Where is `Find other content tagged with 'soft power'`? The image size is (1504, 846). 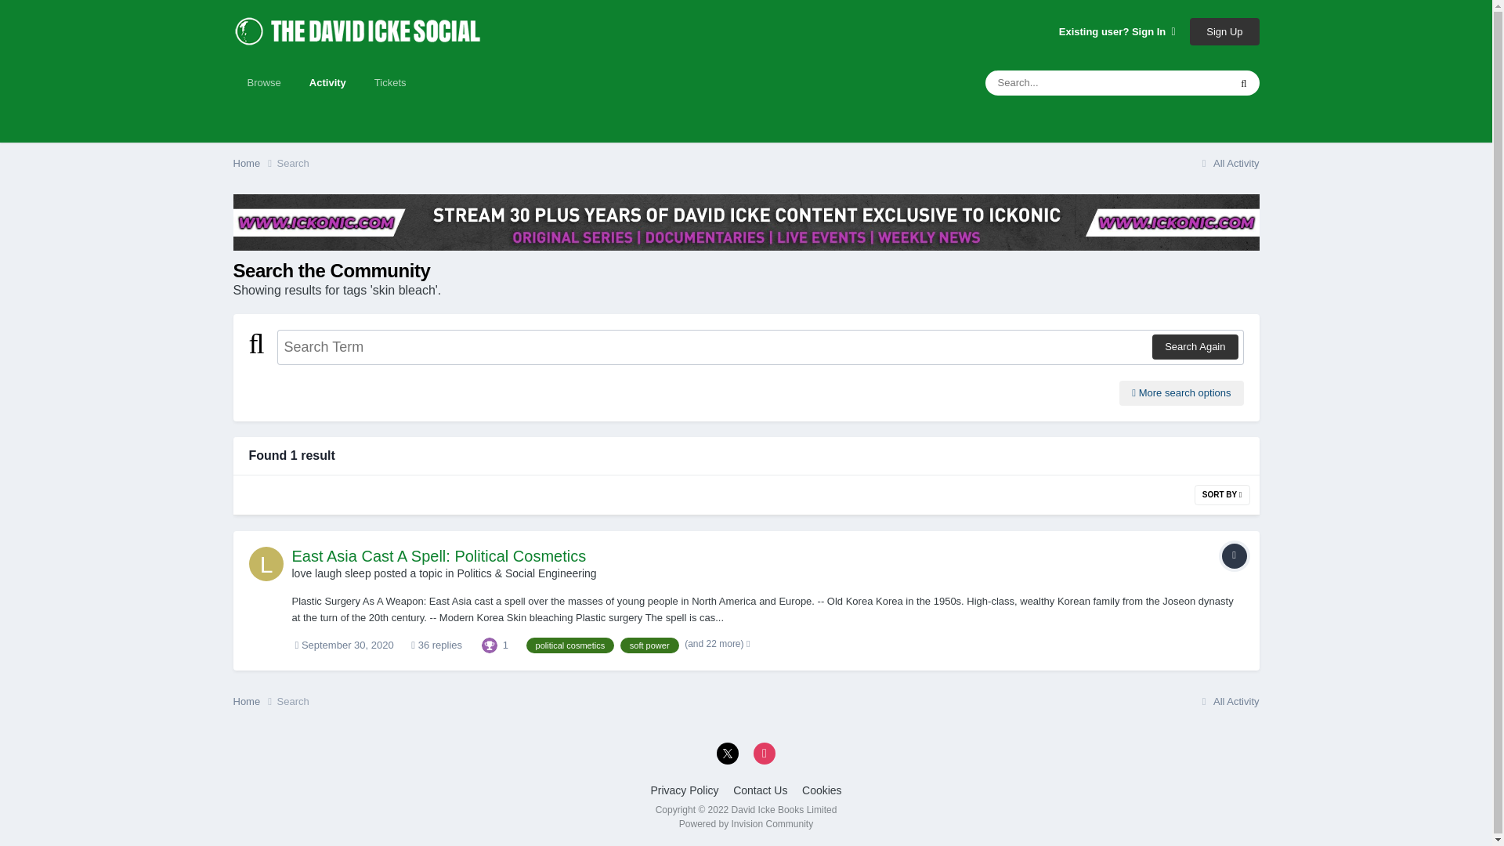
Find other content tagged with 'soft power' is located at coordinates (649, 645).